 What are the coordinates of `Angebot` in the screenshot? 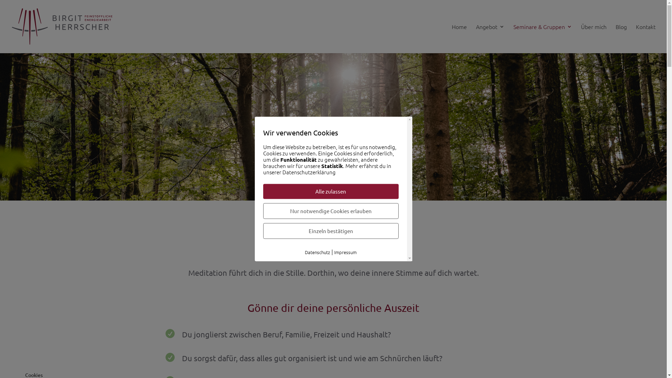 It's located at (490, 38).